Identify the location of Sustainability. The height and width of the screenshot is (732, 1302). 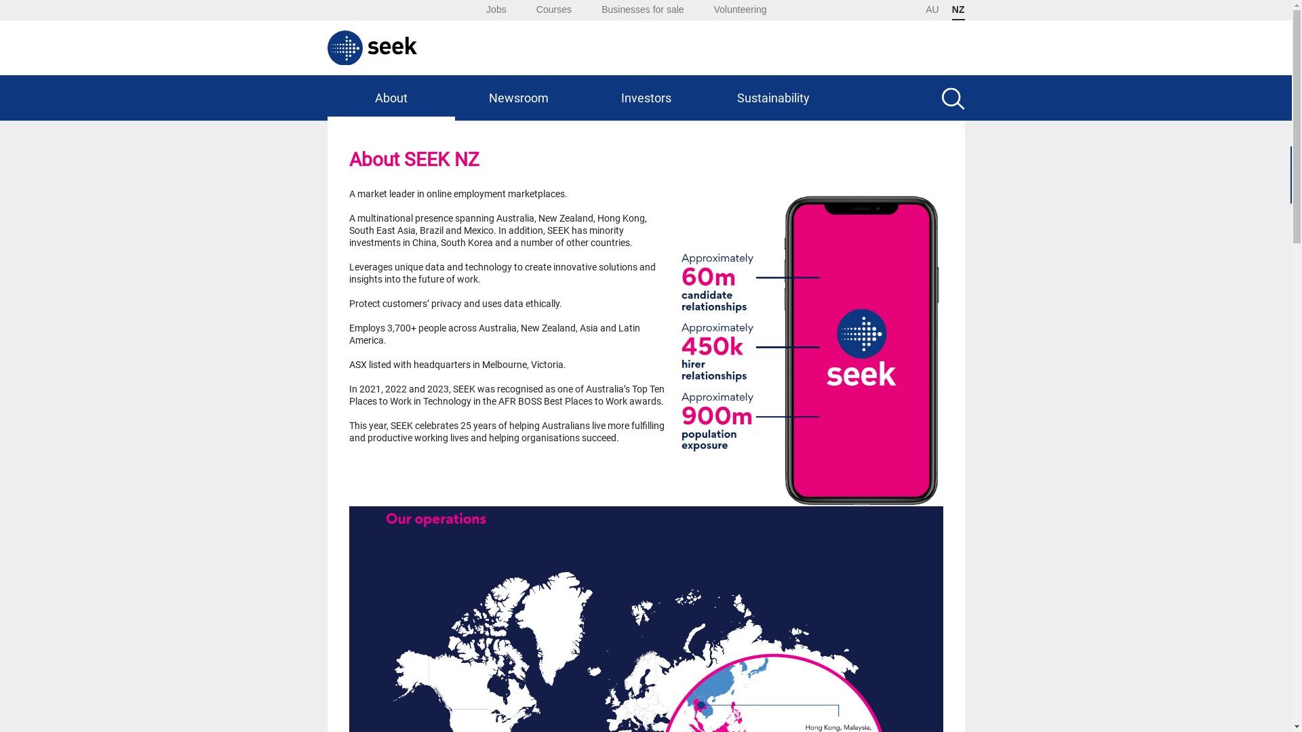
(773, 98).